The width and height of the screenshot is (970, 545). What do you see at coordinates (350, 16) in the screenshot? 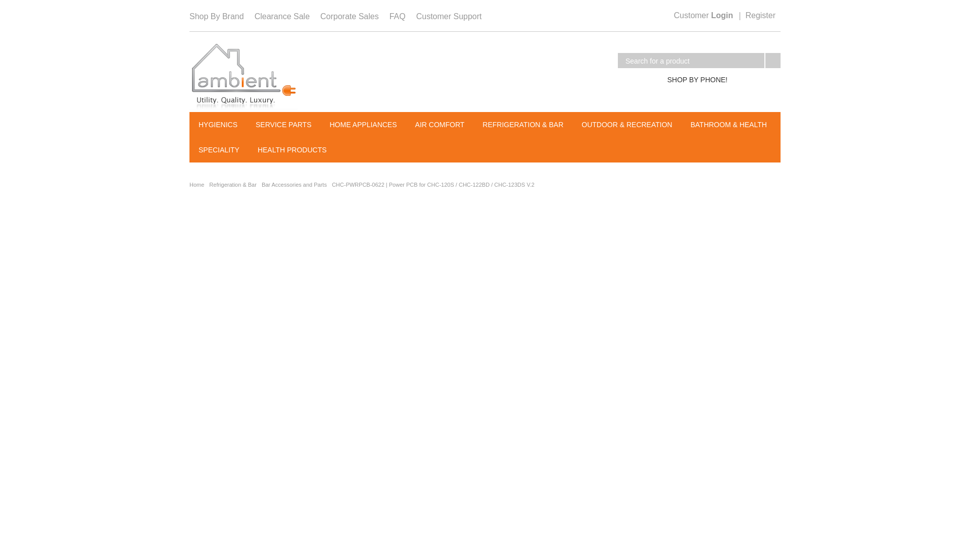
I see `Corporate Sales` at bounding box center [350, 16].